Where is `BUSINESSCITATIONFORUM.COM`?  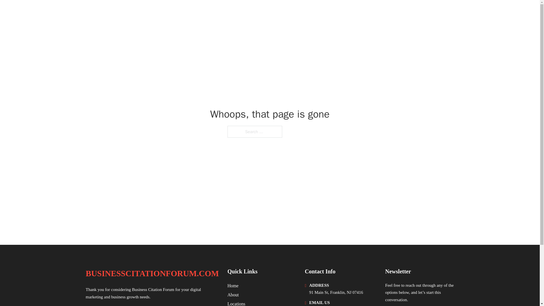
BUSINESSCITATIONFORUM.COM is located at coordinates (159, 12).